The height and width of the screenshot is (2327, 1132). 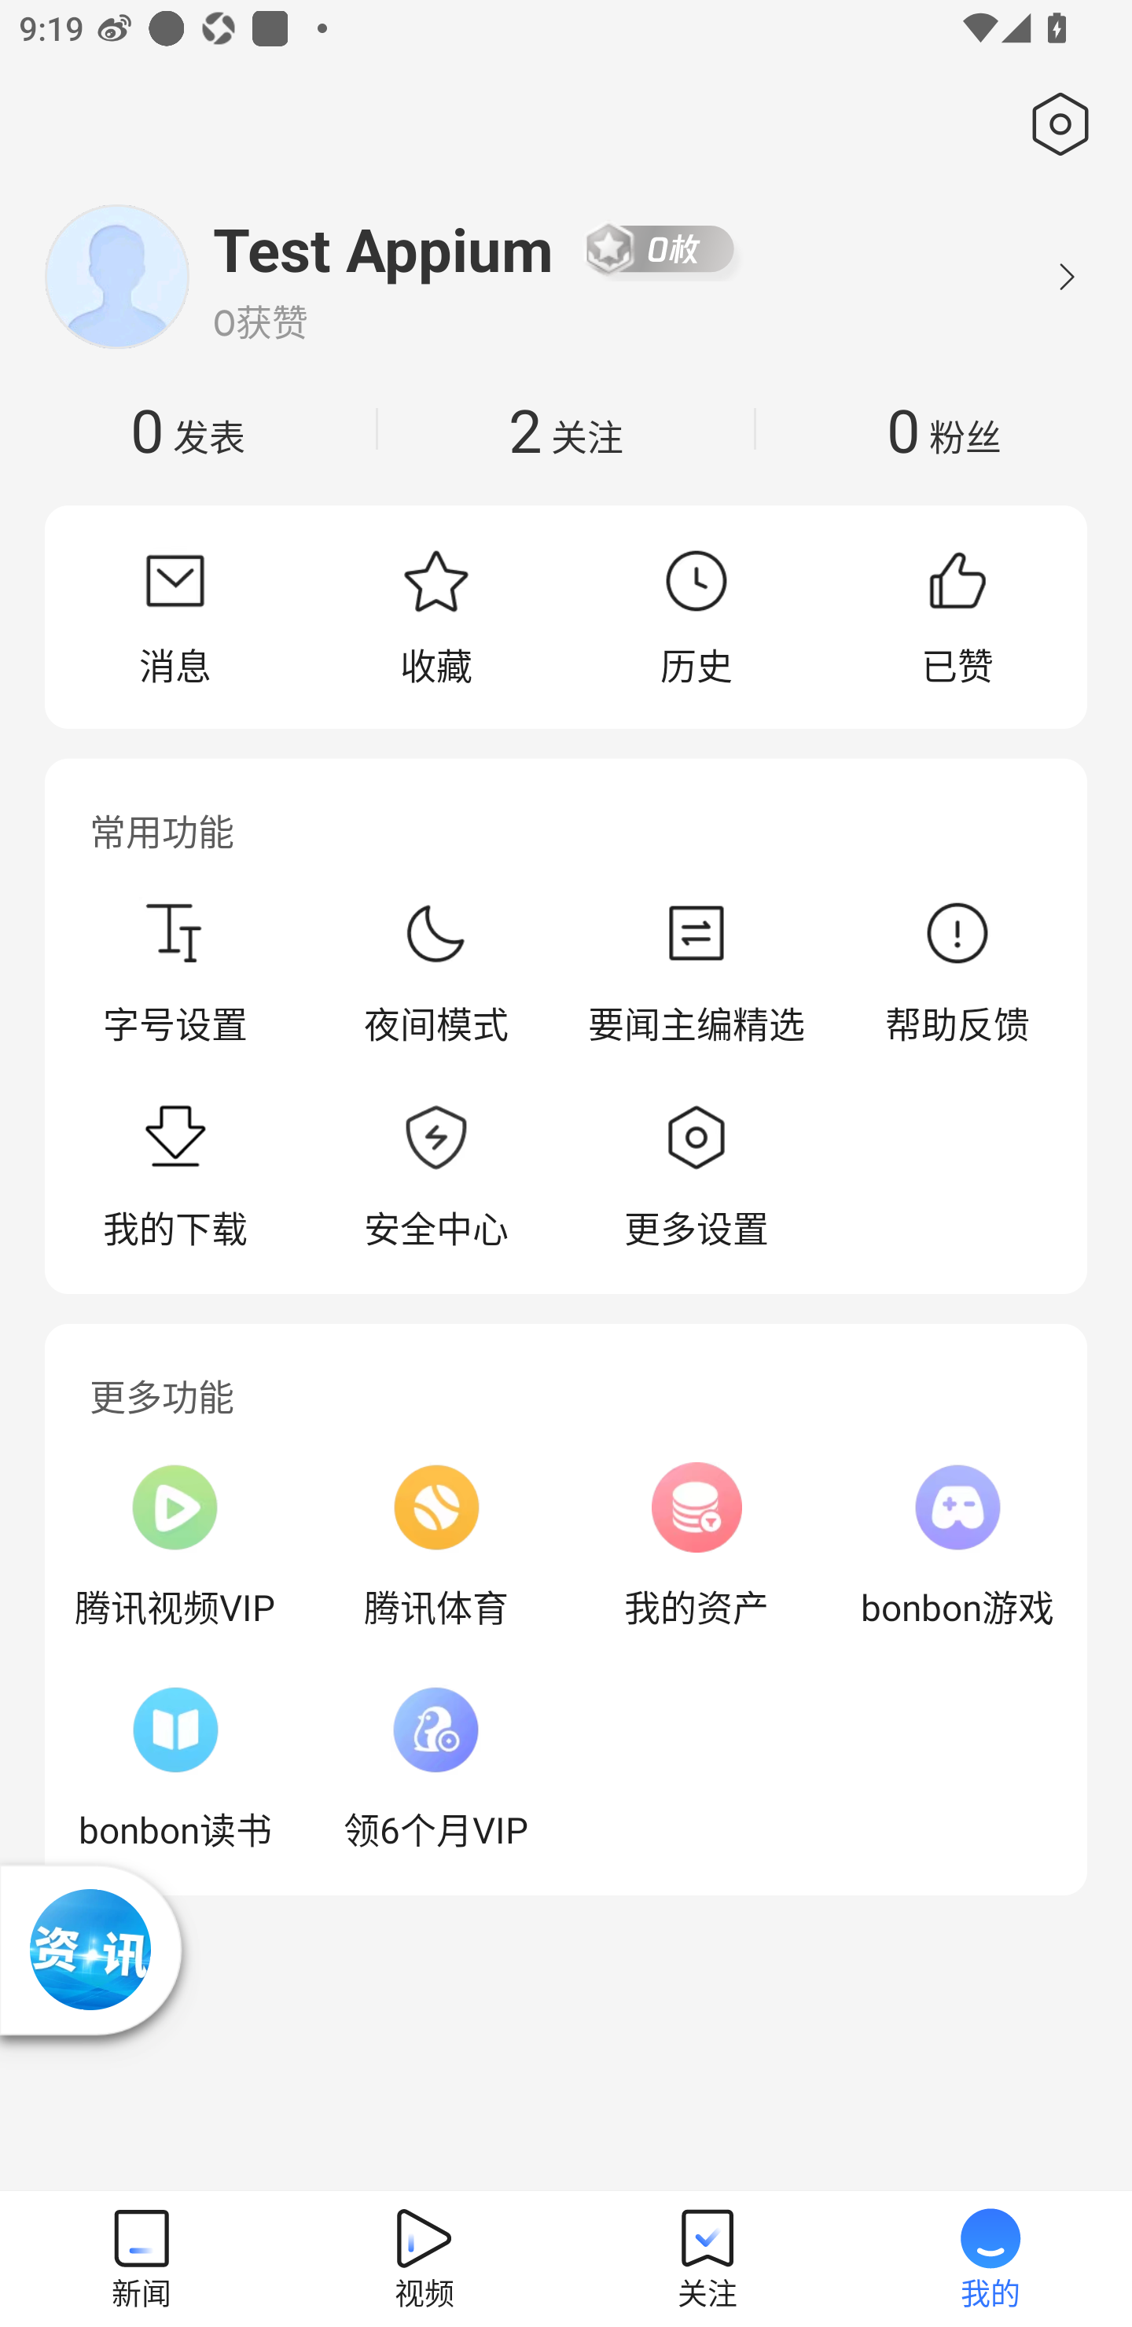 I want to click on 2关注，可点击, so click(x=566, y=429).